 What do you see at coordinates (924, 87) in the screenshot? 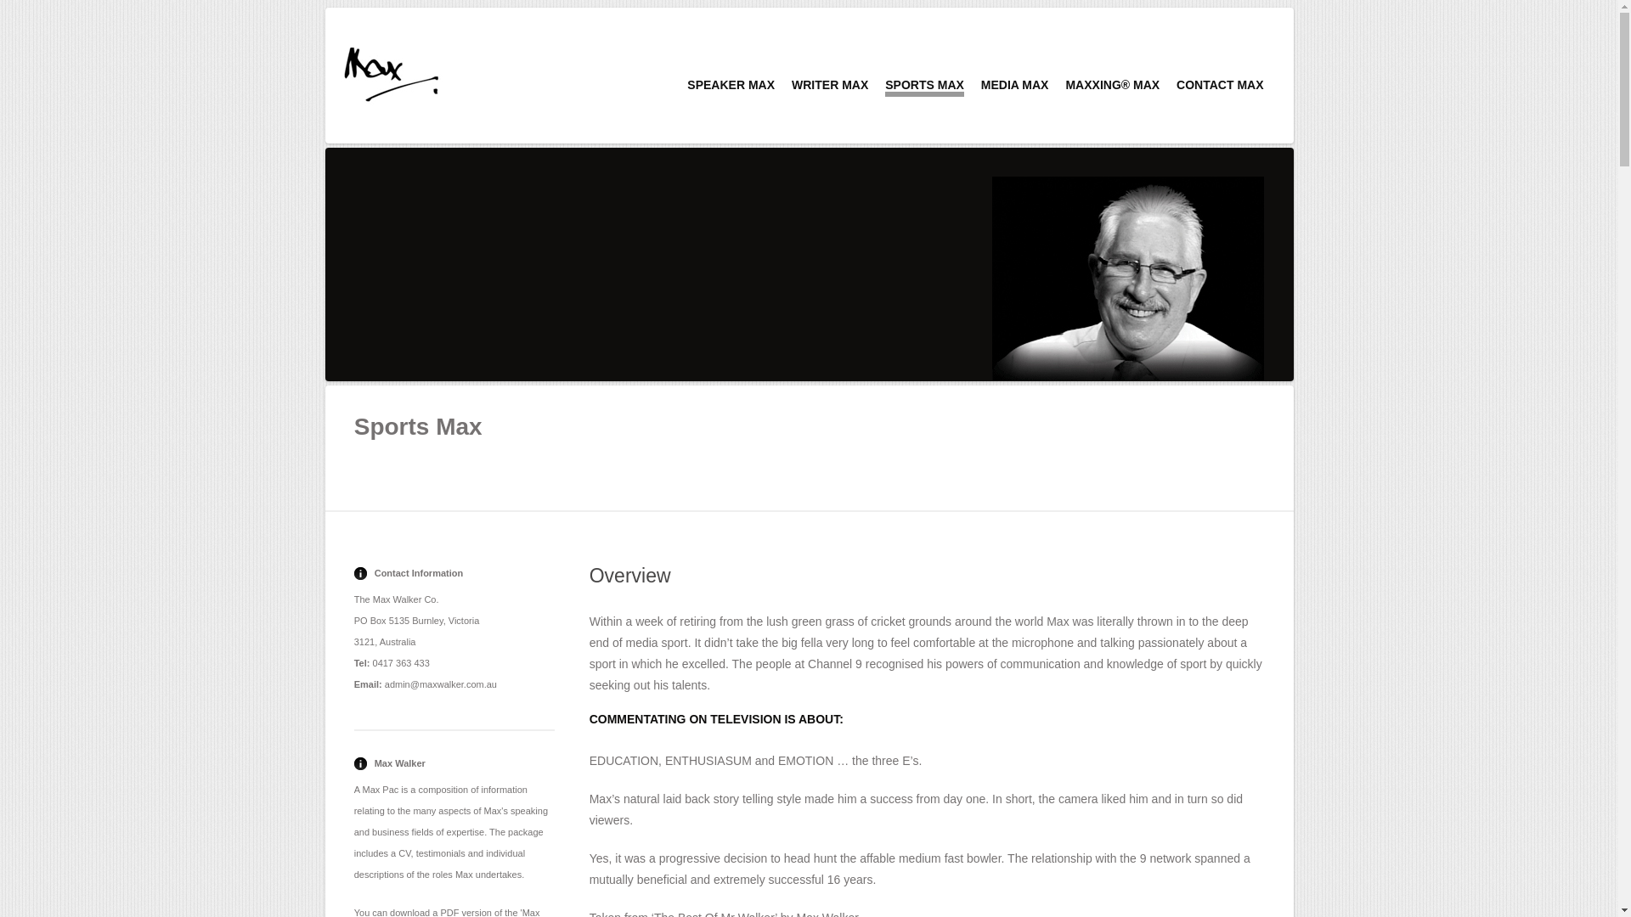
I see `SPORTS MAX` at bounding box center [924, 87].